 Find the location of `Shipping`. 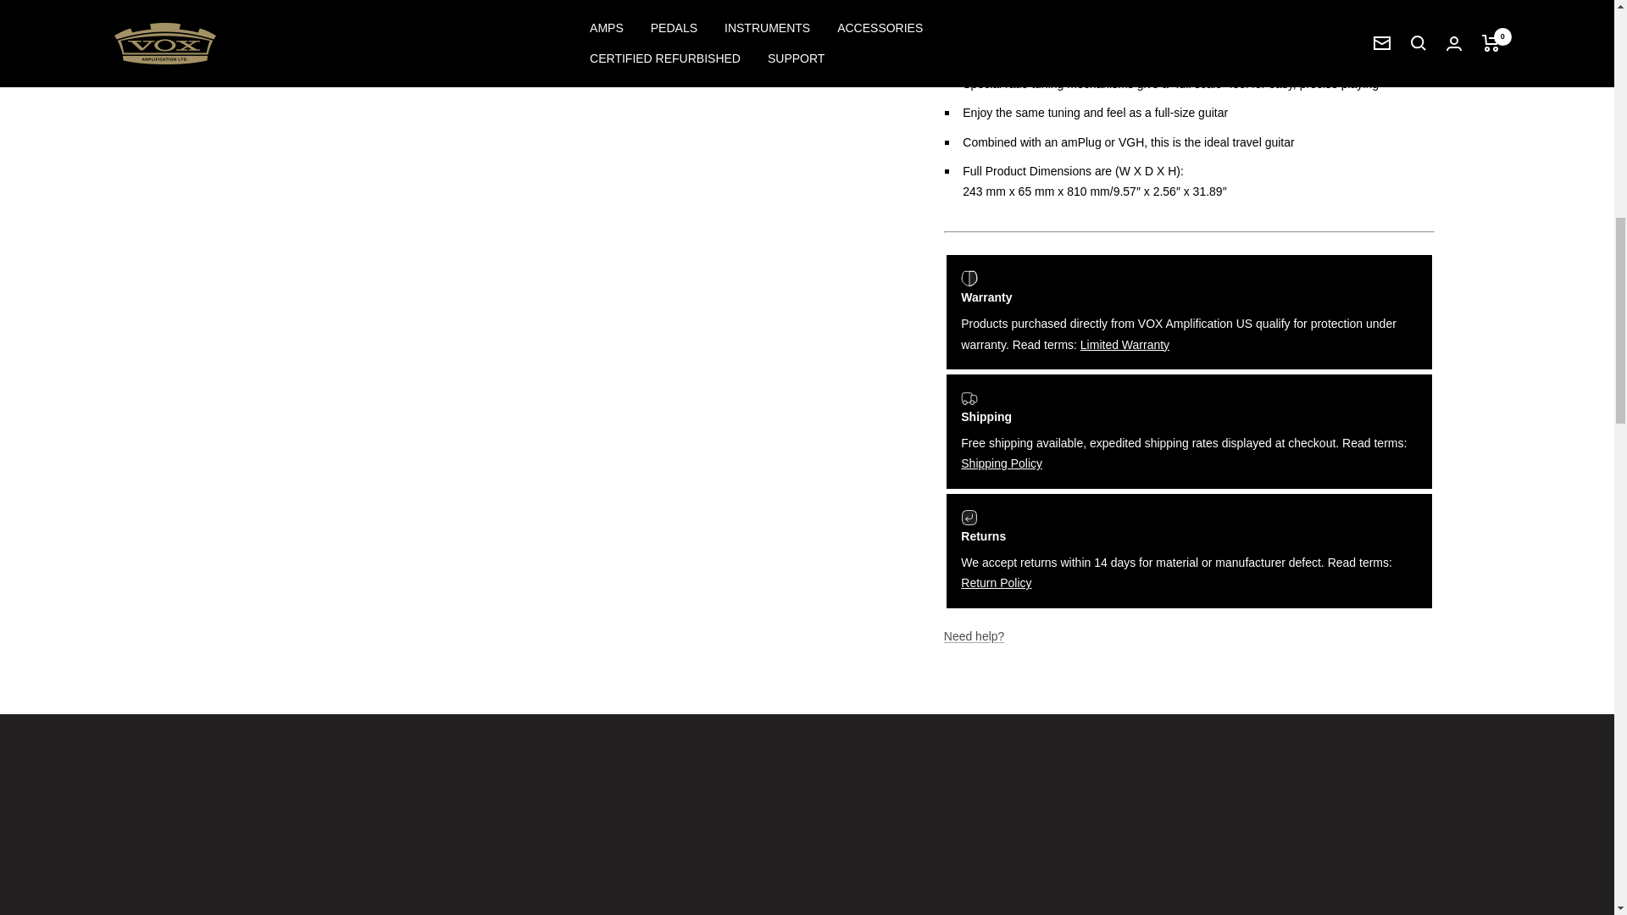

Shipping is located at coordinates (1002, 463).